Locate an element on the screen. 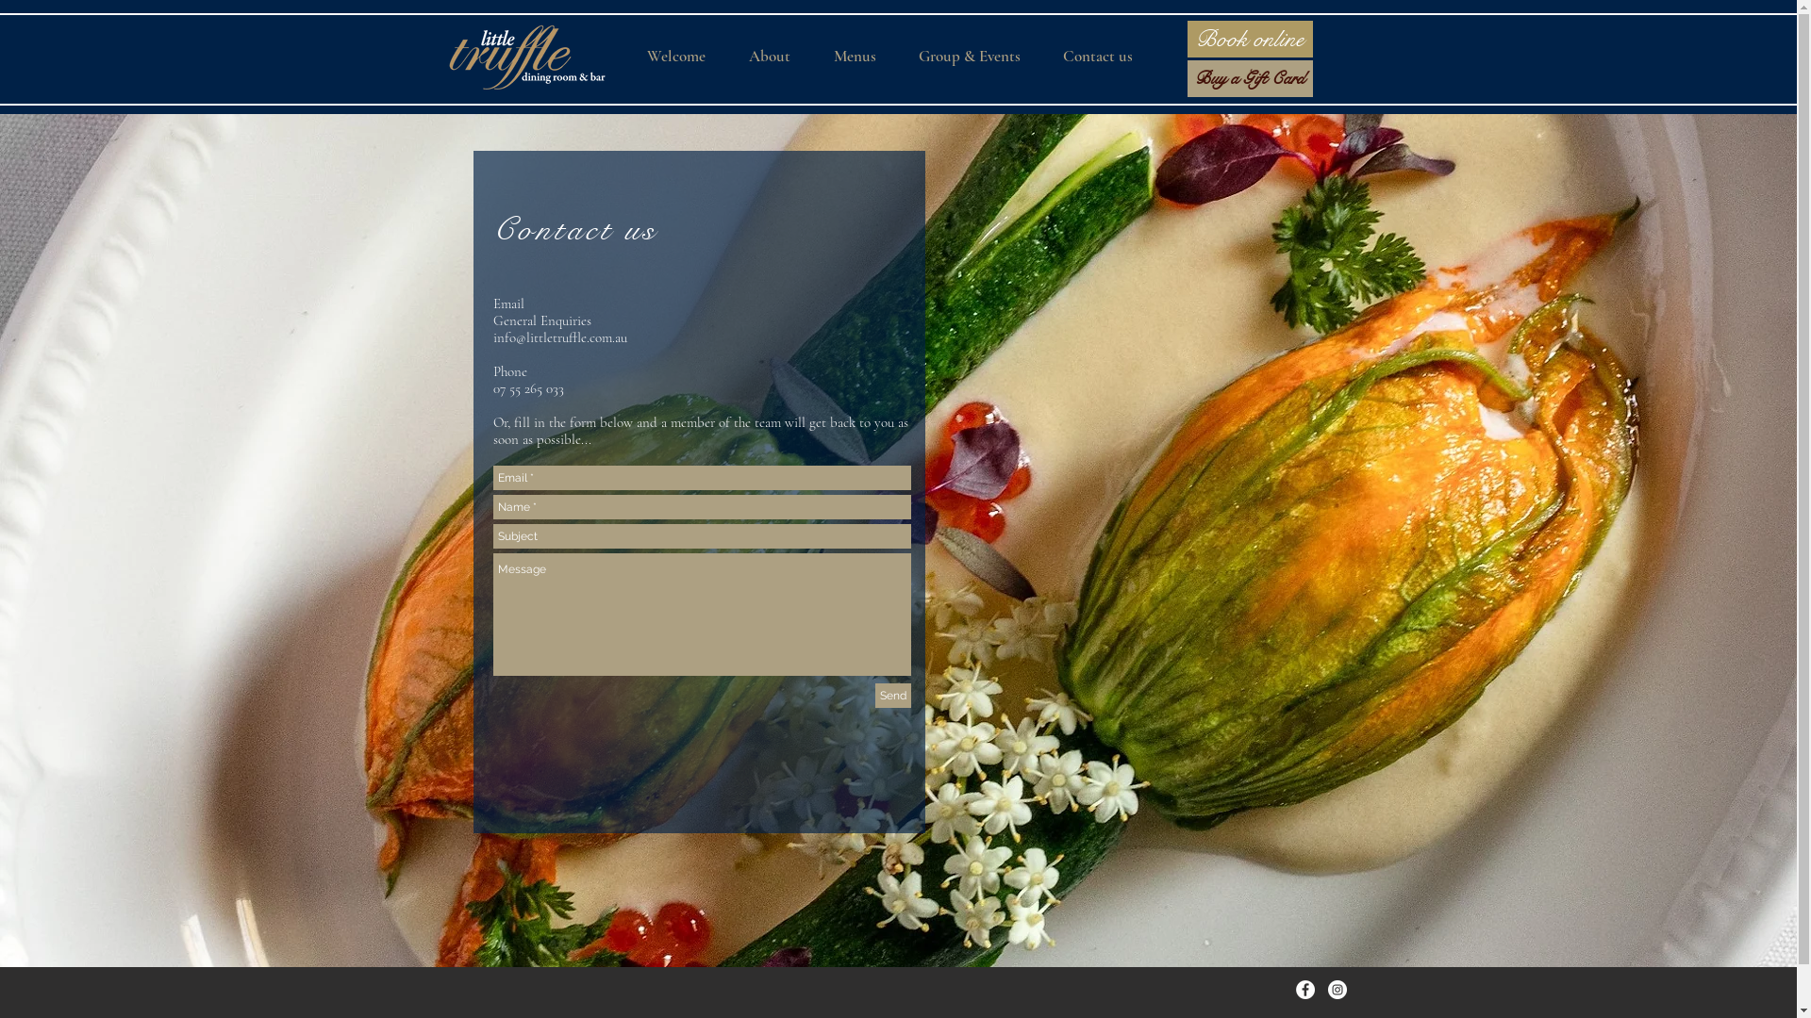  info@littletruffle.com.au is located at coordinates (559, 337).